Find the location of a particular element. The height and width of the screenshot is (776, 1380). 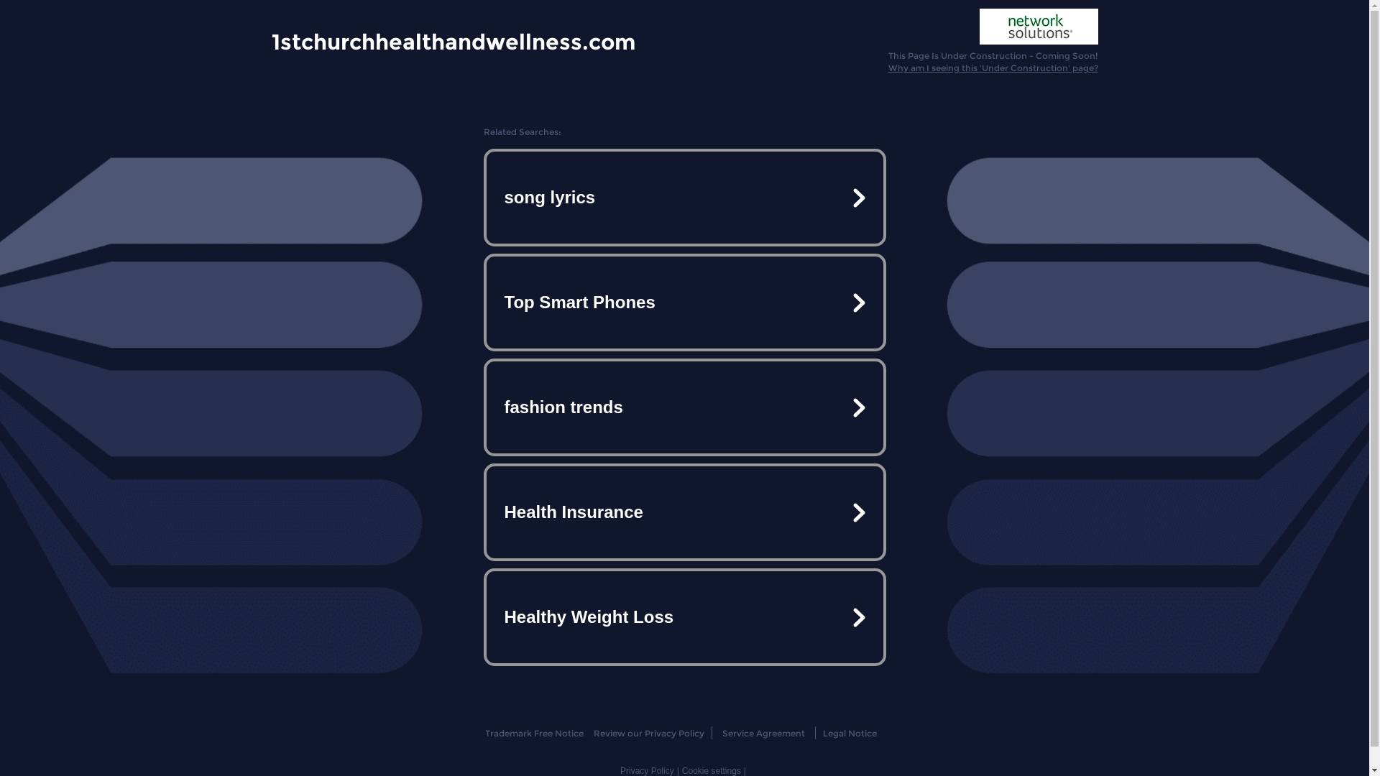

song lyrics is located at coordinates (684, 198).